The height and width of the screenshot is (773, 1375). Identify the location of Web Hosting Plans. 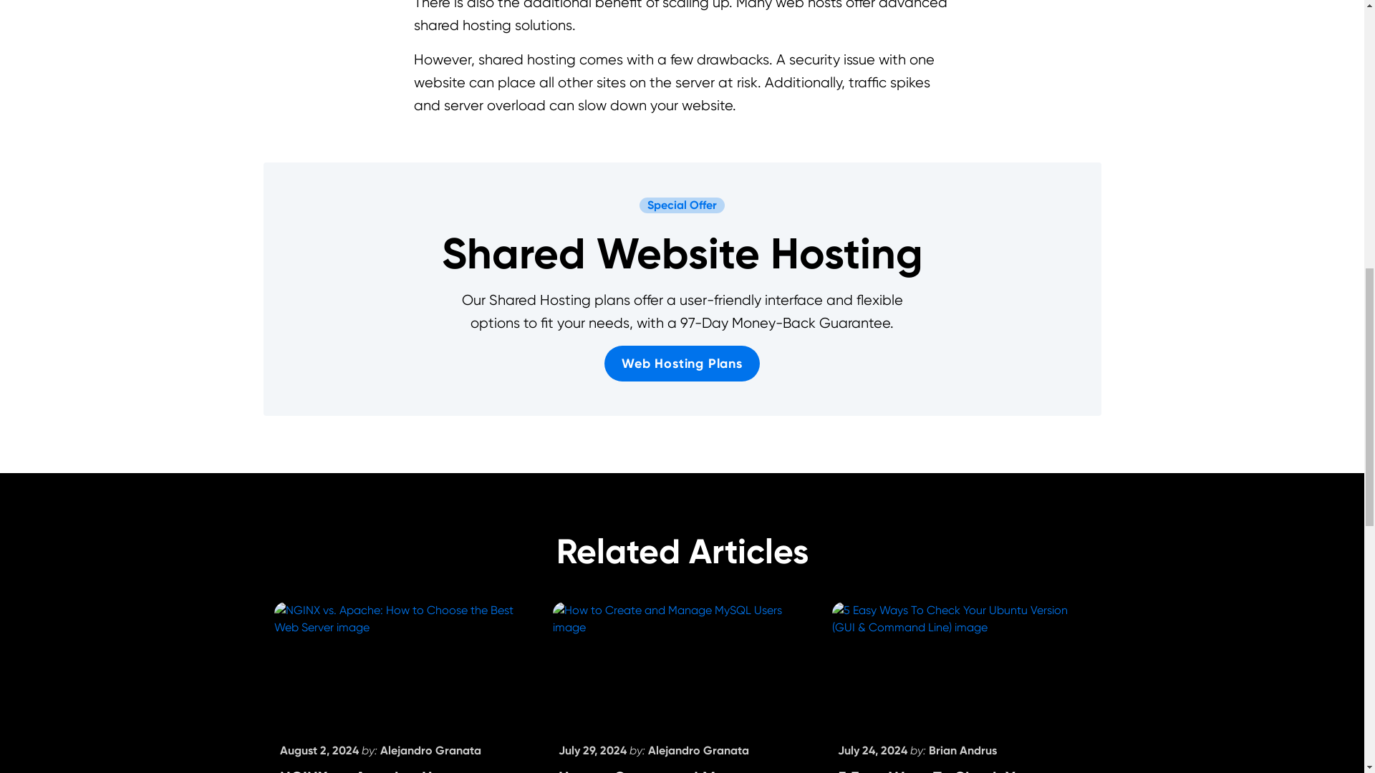
(682, 364).